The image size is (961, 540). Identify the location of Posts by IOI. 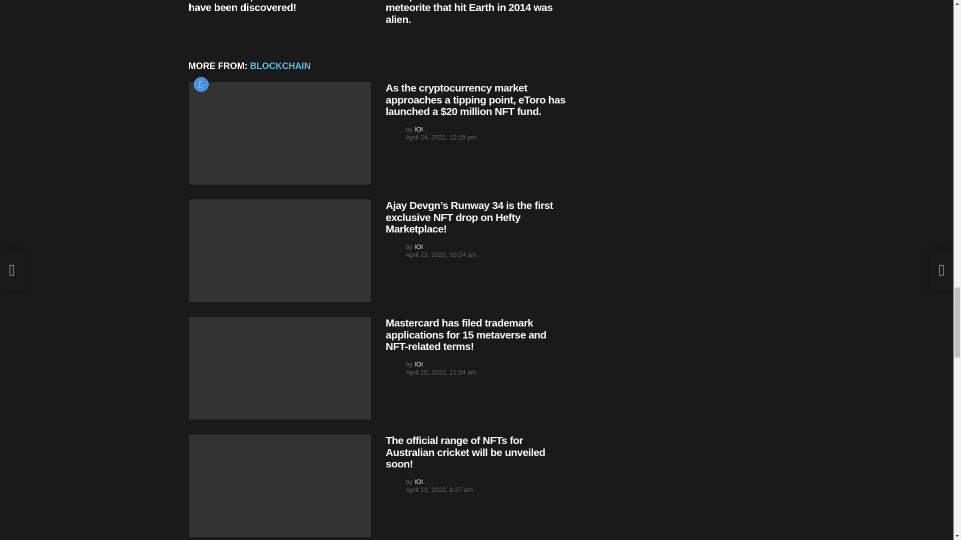
(418, 129).